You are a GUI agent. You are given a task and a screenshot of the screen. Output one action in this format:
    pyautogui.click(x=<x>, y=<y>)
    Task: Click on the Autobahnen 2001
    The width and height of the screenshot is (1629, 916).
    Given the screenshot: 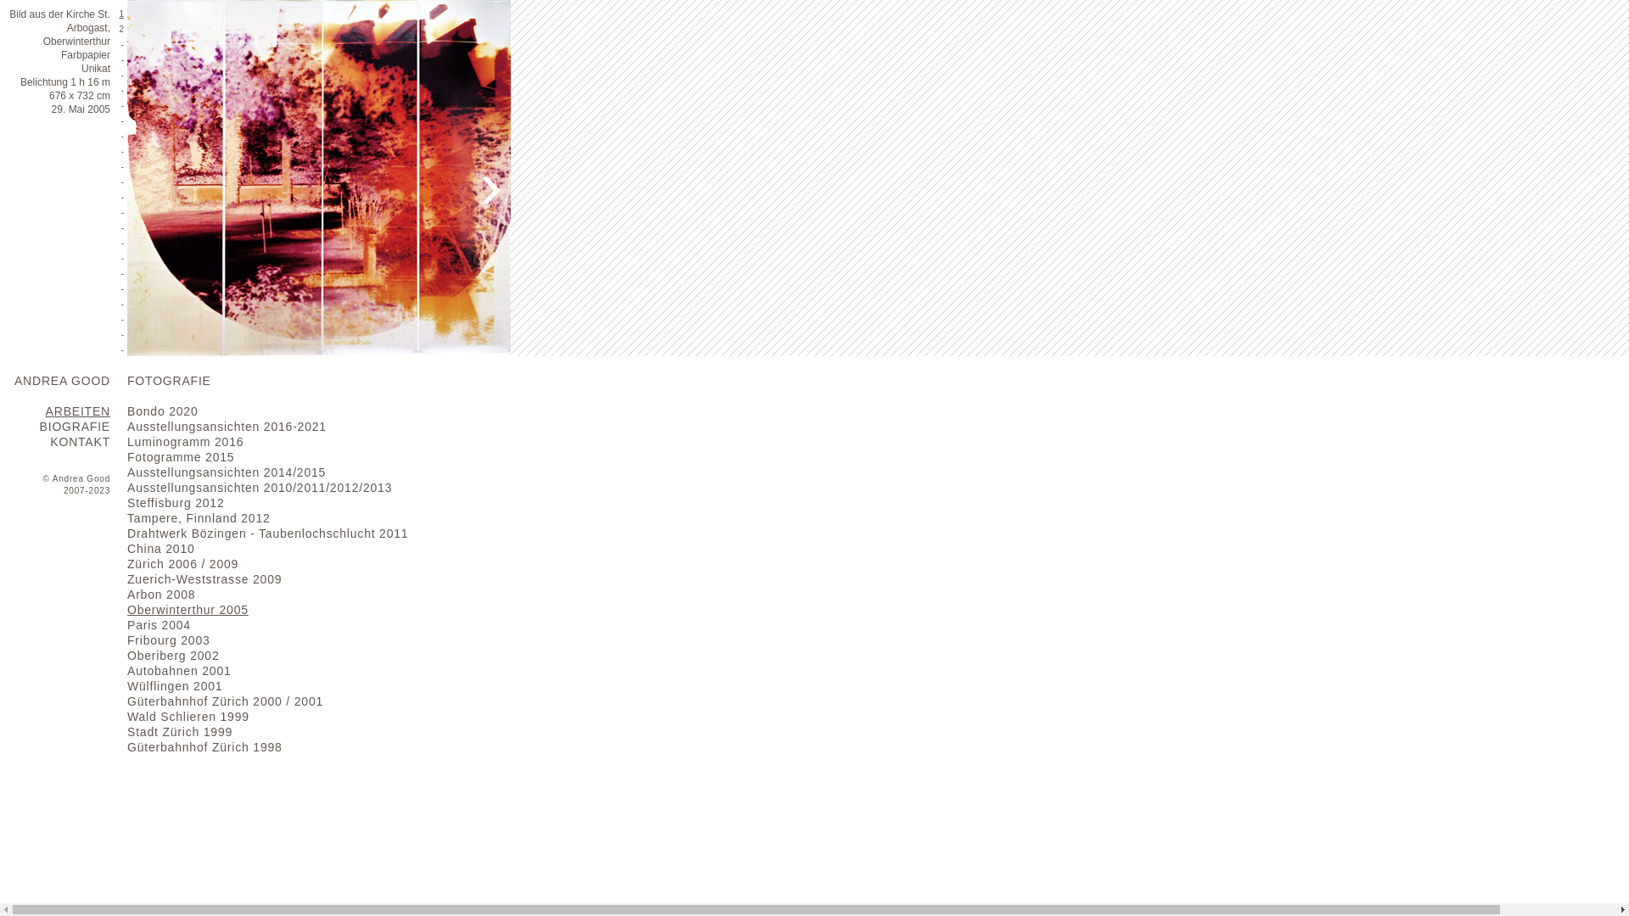 What is the action you would take?
    pyautogui.click(x=180, y=671)
    